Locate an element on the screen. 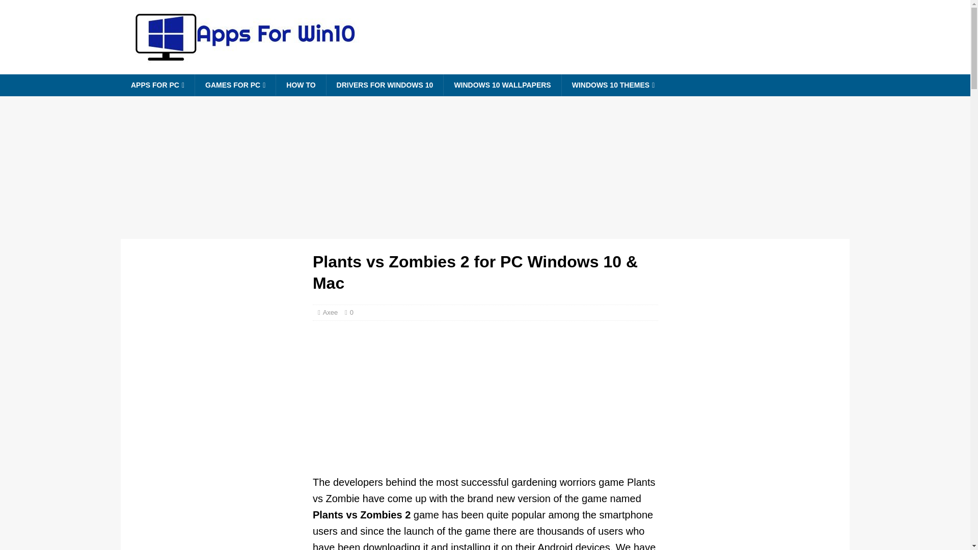 This screenshot has width=978, height=550. GAMES FOR PC is located at coordinates (235, 85).